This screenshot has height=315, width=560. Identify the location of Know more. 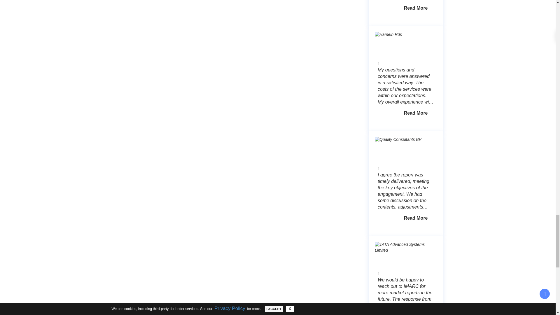
(416, 218).